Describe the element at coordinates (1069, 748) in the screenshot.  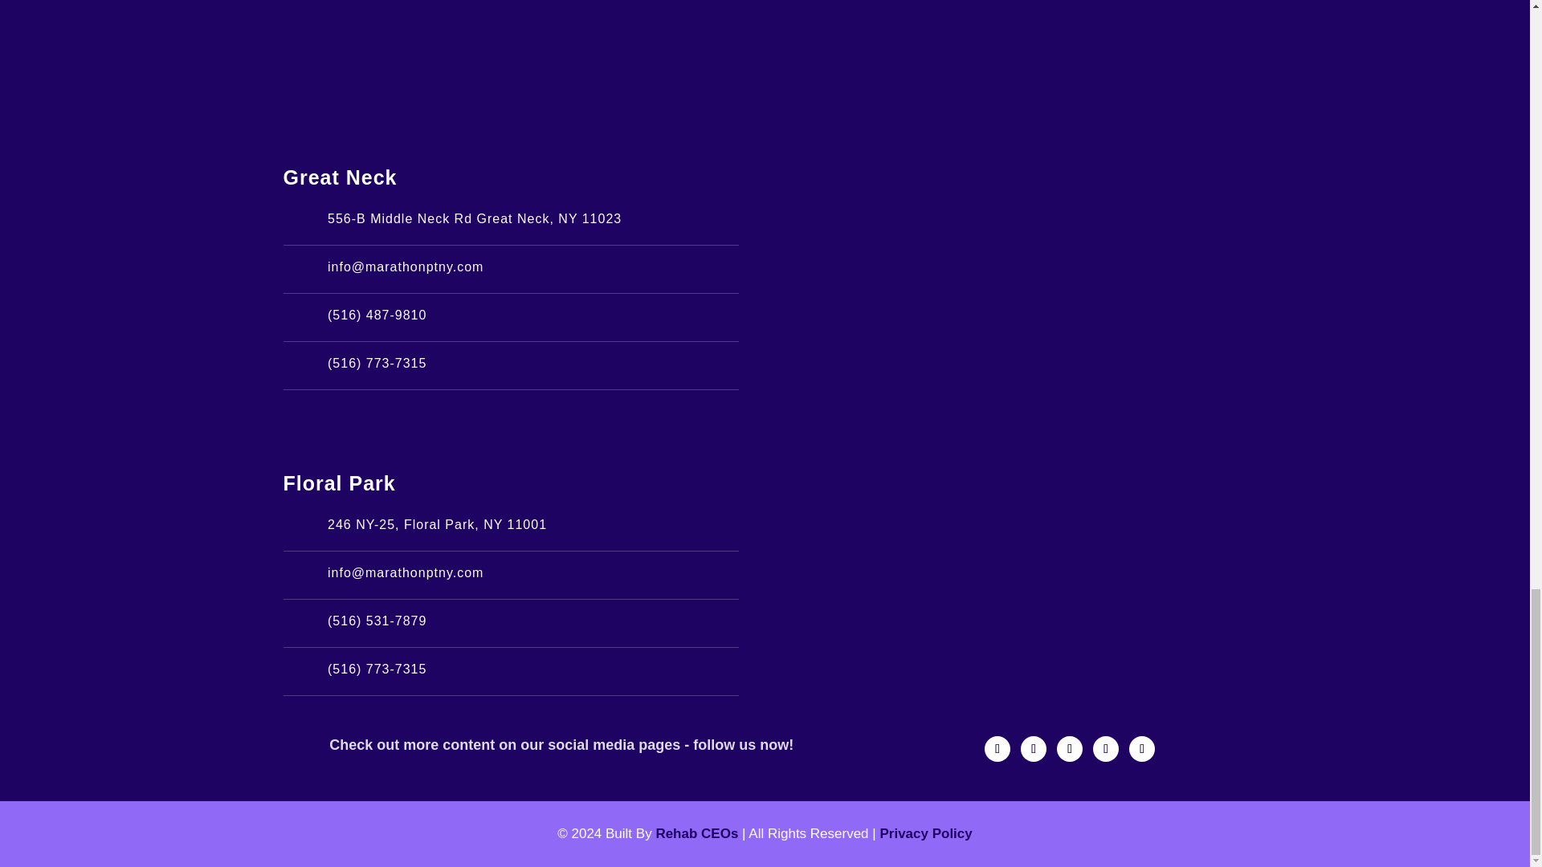
I see `Follow on TikTok` at that location.